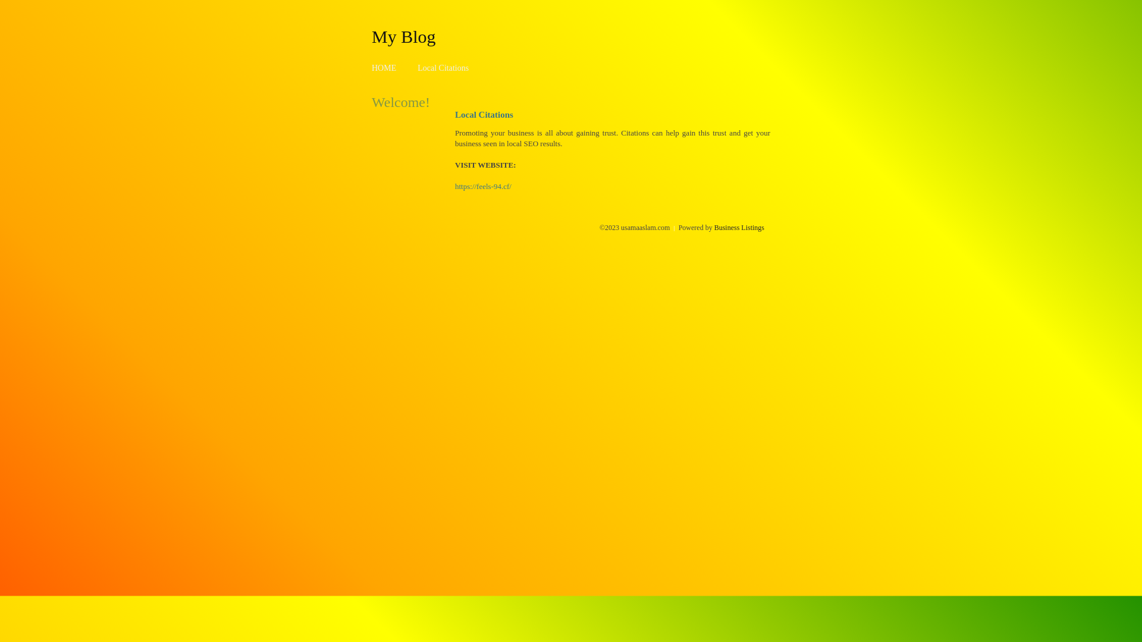 The width and height of the screenshot is (1142, 642). Describe the element at coordinates (404, 36) in the screenshot. I see `My Blog` at that location.